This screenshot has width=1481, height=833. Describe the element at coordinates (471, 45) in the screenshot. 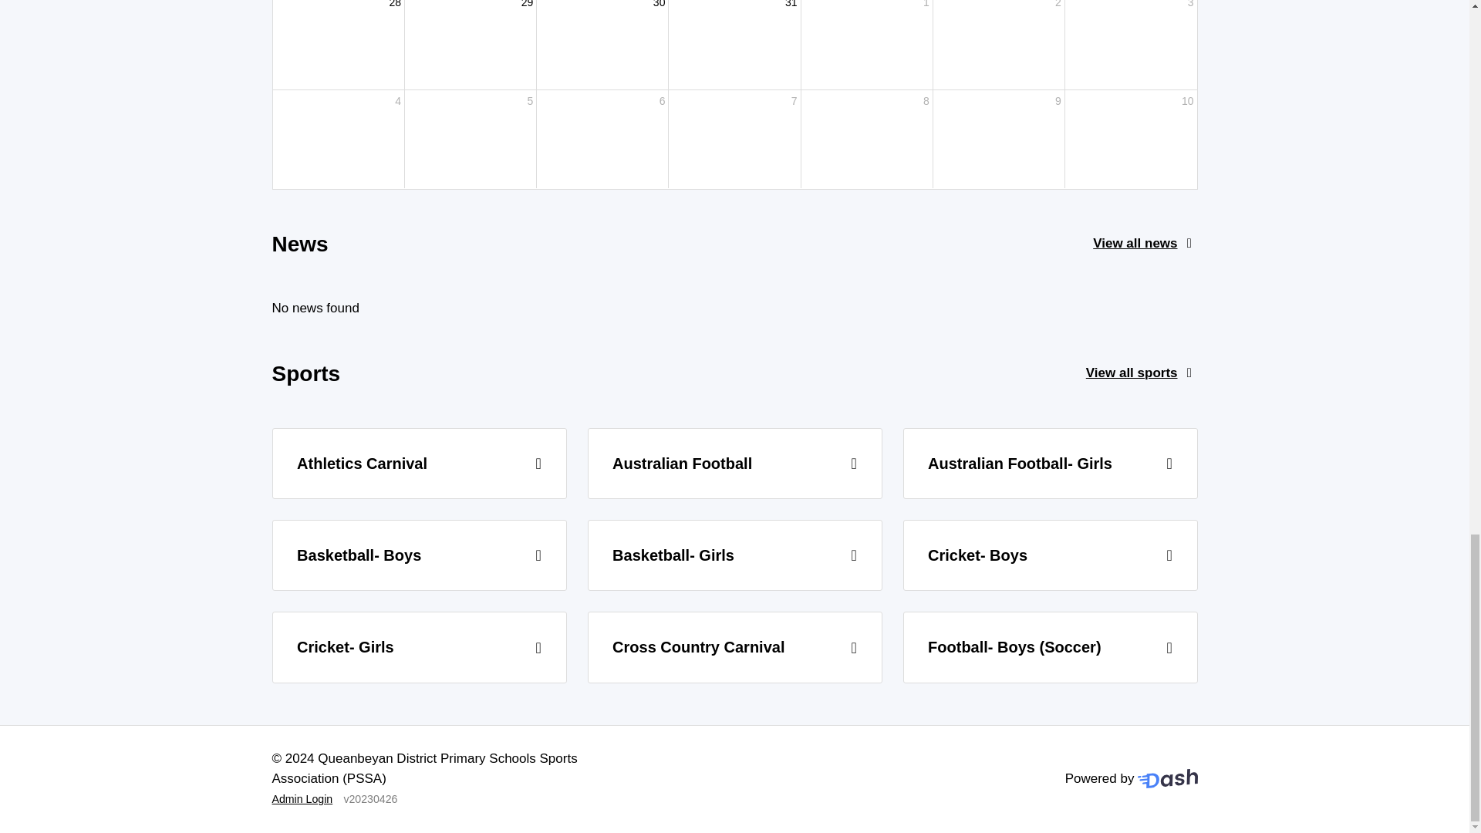

I see `29` at that location.